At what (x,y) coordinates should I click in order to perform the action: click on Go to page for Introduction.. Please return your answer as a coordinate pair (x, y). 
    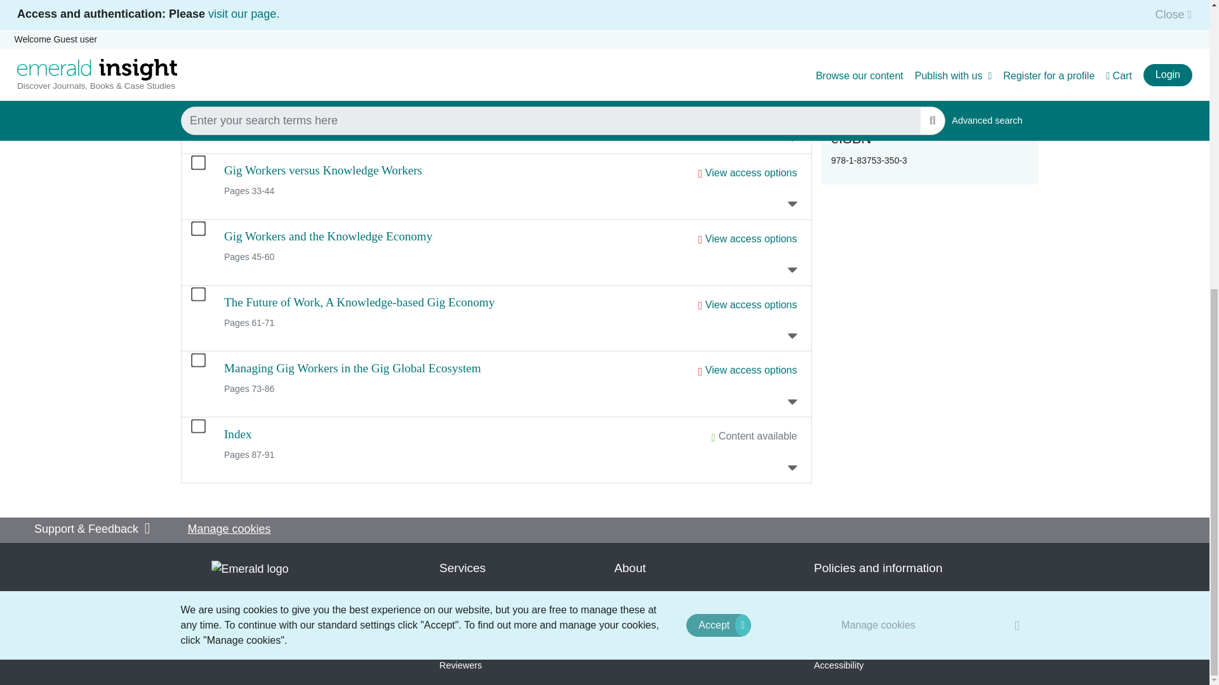
    Looking at the image, I should click on (254, 39).